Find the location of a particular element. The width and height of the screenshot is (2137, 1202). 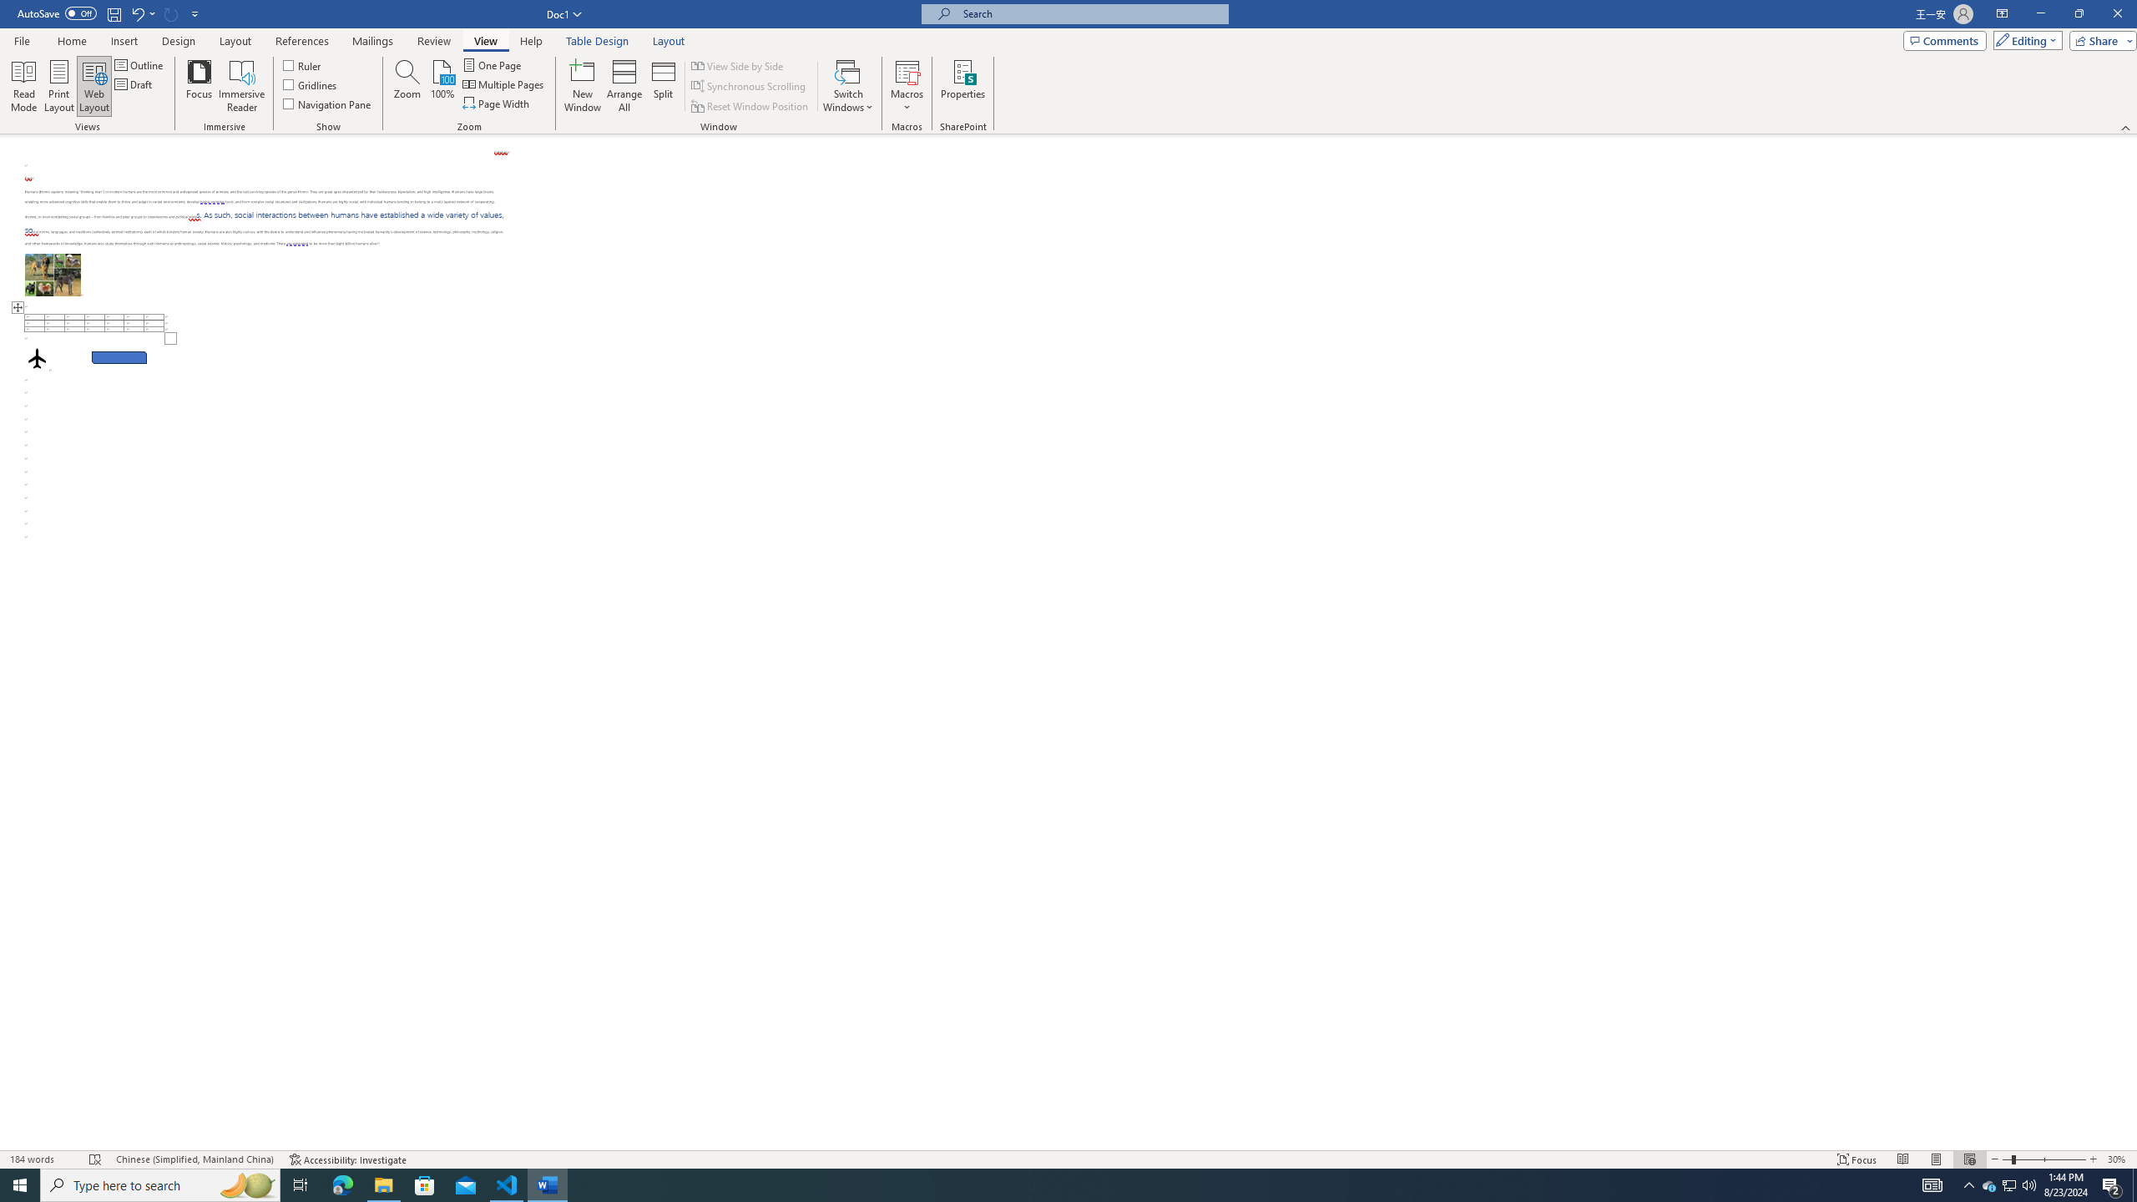

Draft is located at coordinates (134, 83).